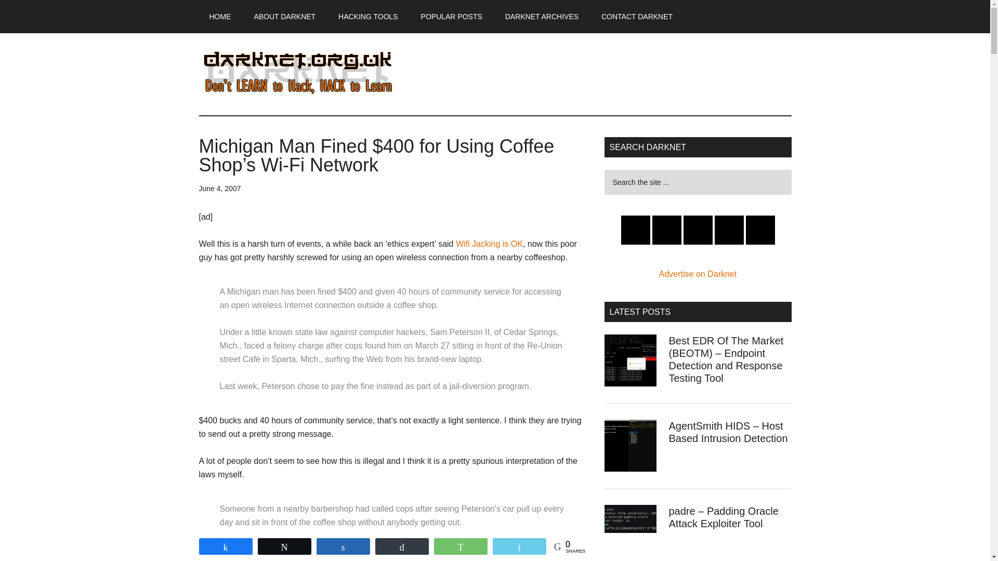 Image resolution: width=998 pixels, height=561 pixels. Describe the element at coordinates (636, 17) in the screenshot. I see `CONTACT DARKNET` at that location.